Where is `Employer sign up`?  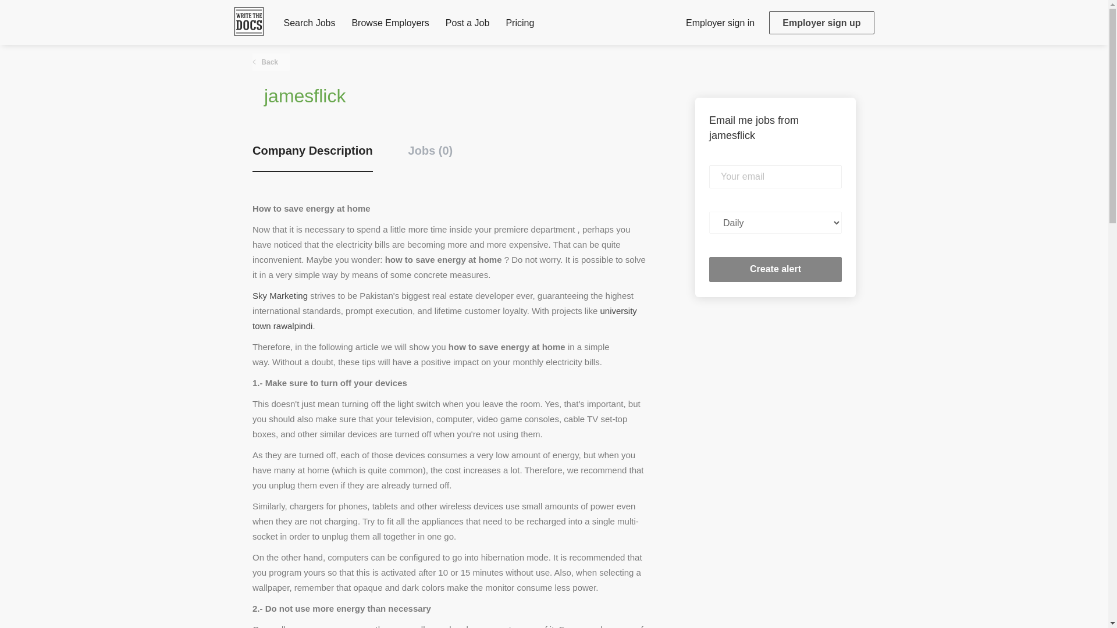 Employer sign up is located at coordinates (821, 23).